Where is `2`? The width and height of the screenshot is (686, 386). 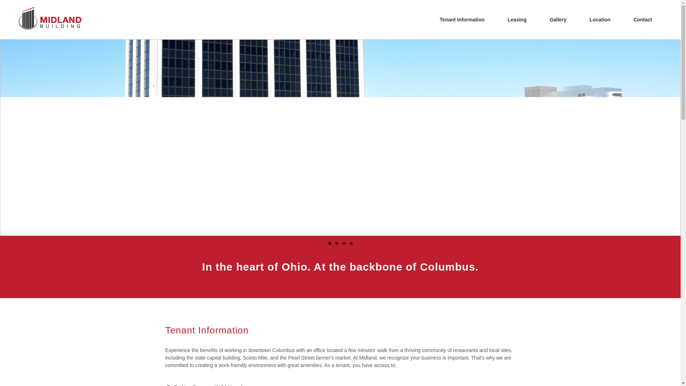 2 is located at coordinates (337, 243).